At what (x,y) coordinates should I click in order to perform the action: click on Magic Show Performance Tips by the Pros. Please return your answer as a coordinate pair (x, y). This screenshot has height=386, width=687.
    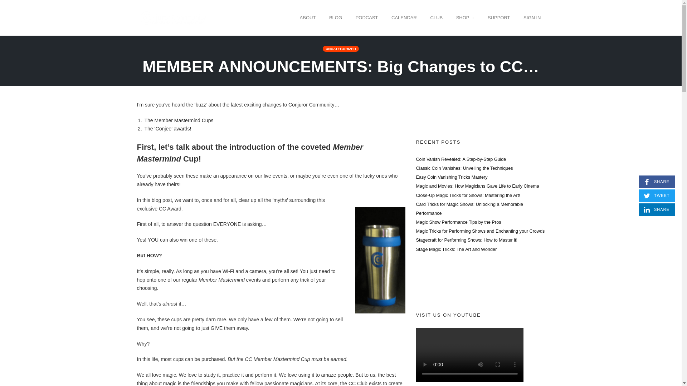
    Looking at the image, I should click on (458, 222).